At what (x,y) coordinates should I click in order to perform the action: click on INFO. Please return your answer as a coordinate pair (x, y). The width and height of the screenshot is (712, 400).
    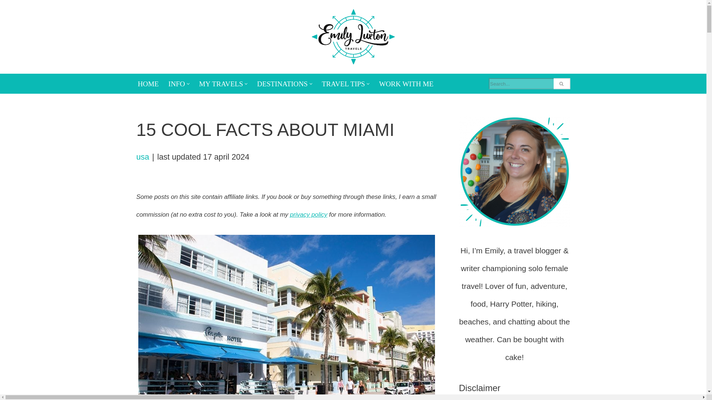
    Looking at the image, I should click on (177, 84).